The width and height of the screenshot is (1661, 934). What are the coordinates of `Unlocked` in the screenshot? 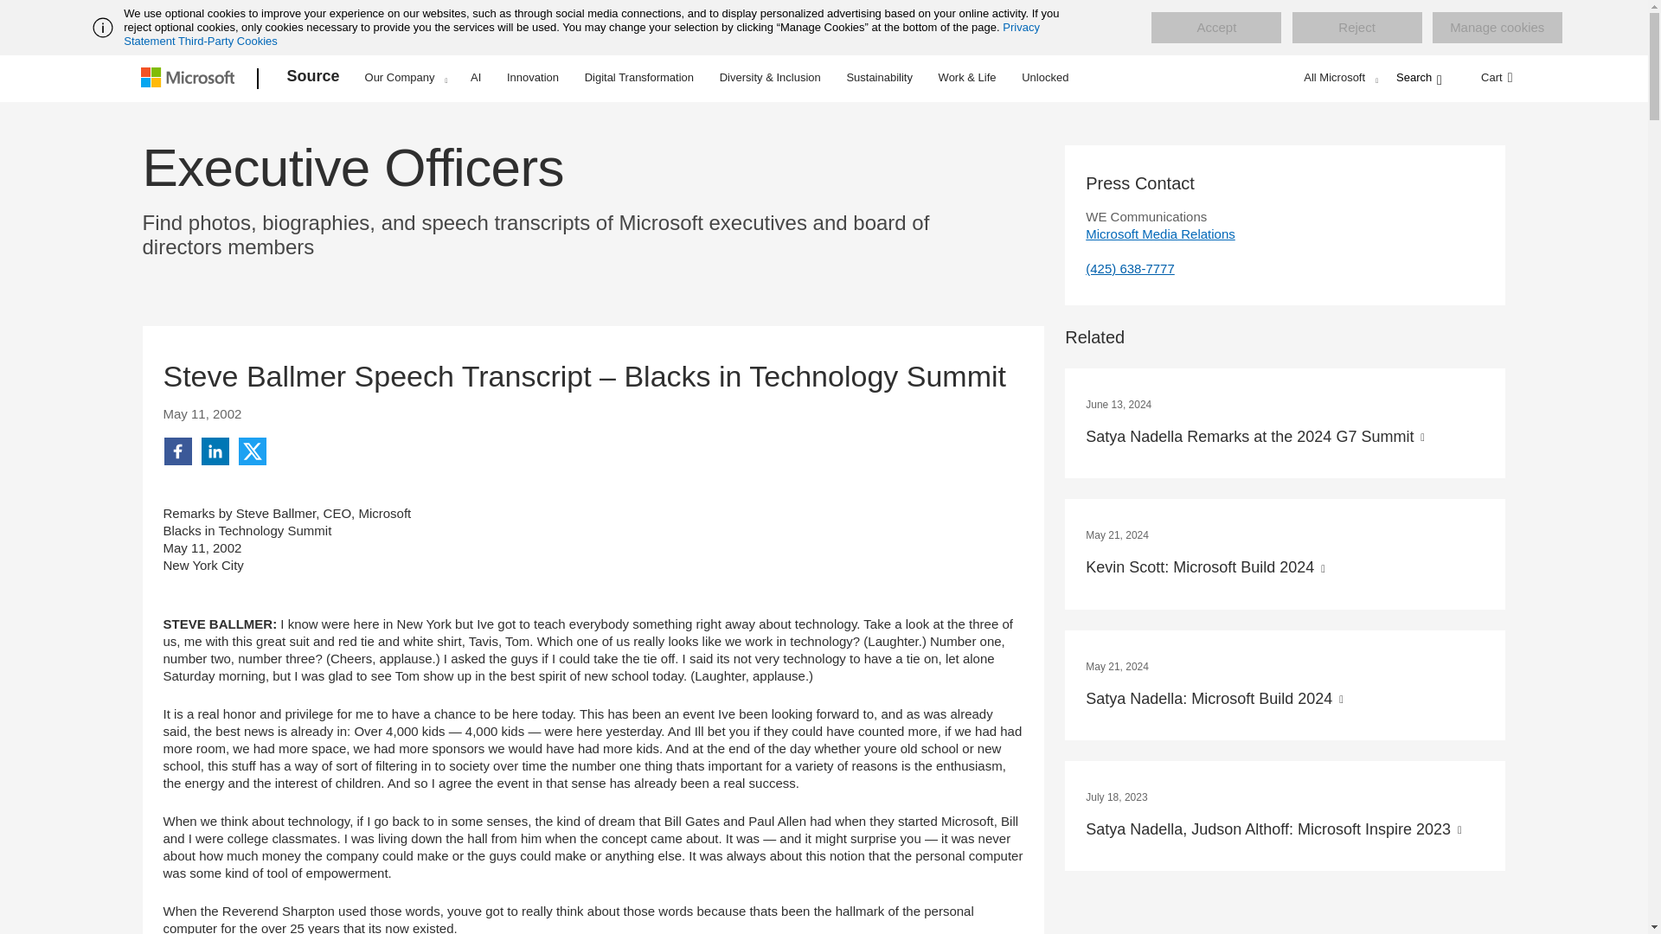 It's located at (1045, 76).